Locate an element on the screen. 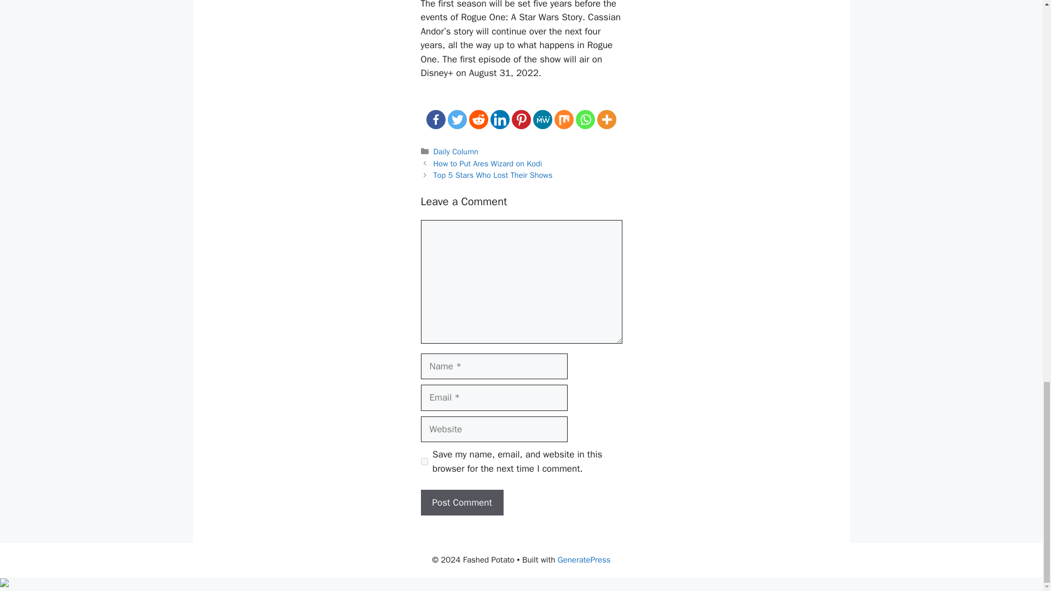  Reddit is located at coordinates (478, 119).